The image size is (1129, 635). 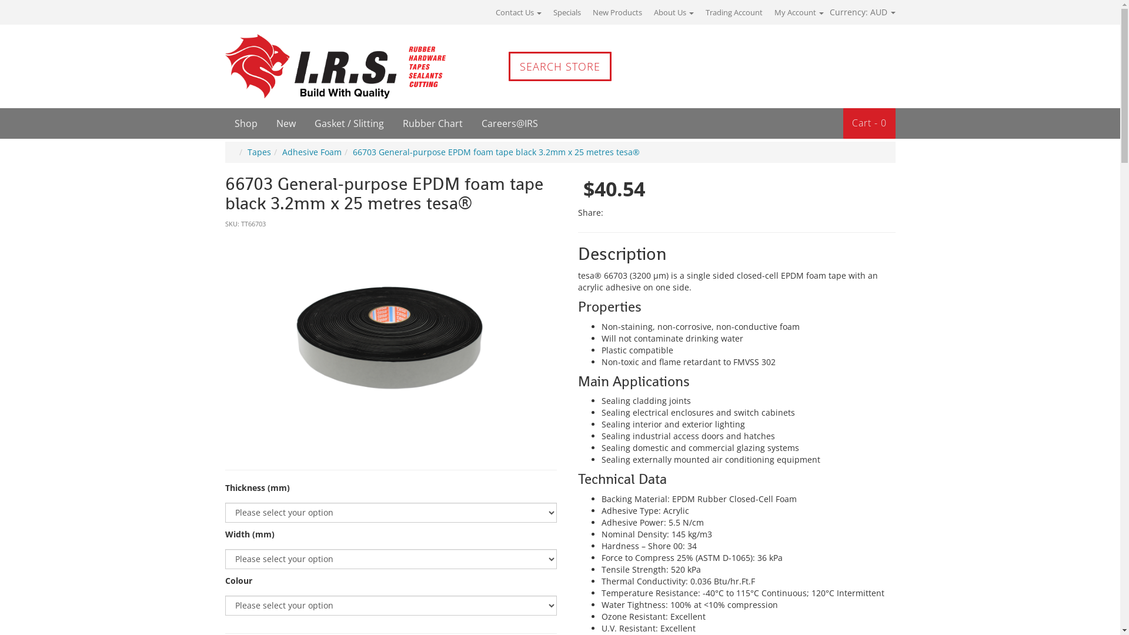 I want to click on Tapes, so click(x=259, y=152).